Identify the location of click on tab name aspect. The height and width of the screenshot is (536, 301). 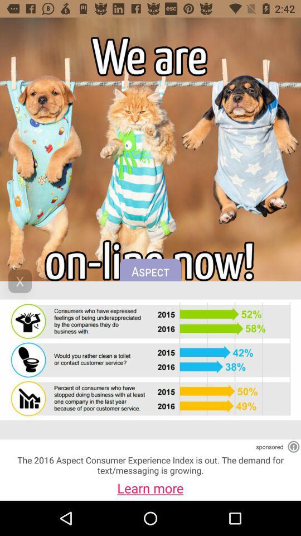
(151, 276).